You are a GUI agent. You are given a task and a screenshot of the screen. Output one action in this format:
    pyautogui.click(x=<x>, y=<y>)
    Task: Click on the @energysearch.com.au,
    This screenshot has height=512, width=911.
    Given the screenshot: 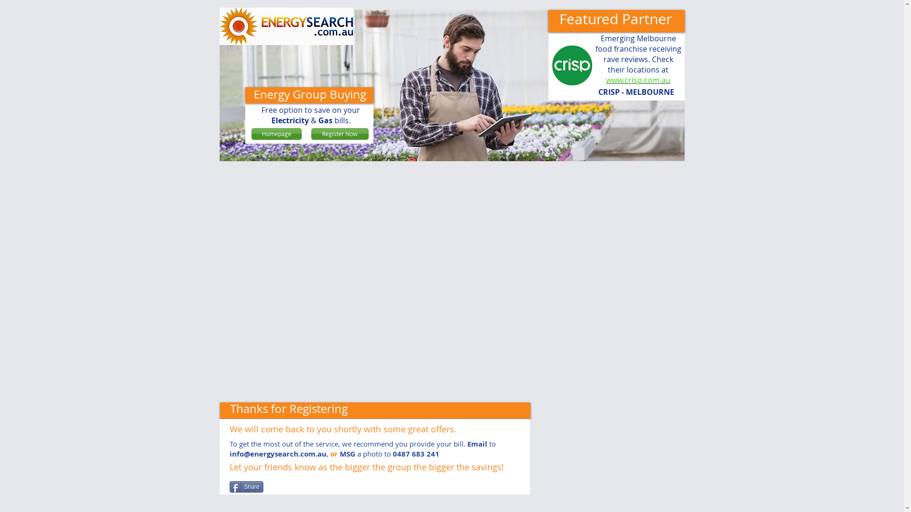 What is the action you would take?
    pyautogui.click(x=286, y=454)
    